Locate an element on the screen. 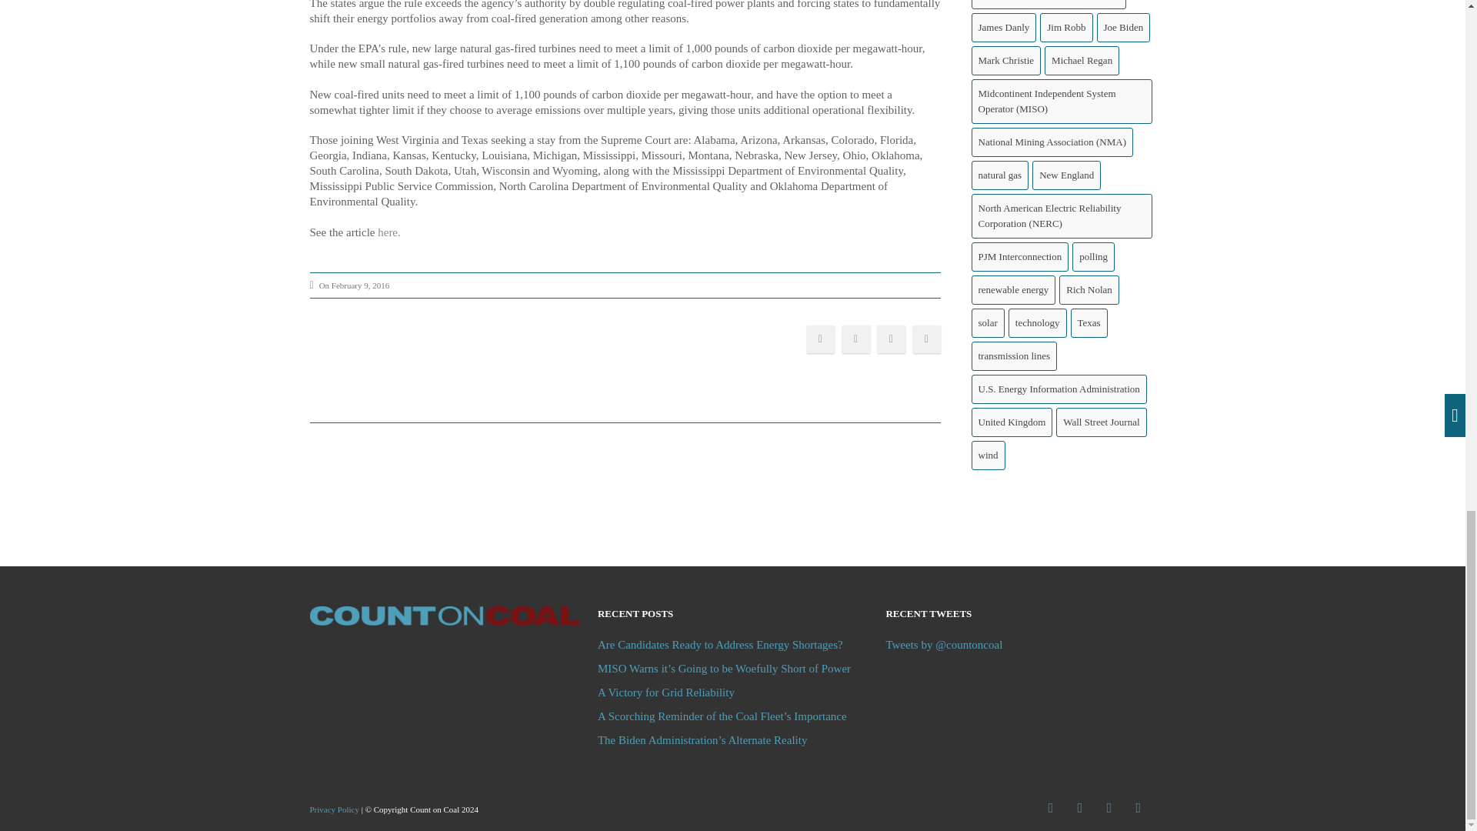  here. is located at coordinates (389, 232).